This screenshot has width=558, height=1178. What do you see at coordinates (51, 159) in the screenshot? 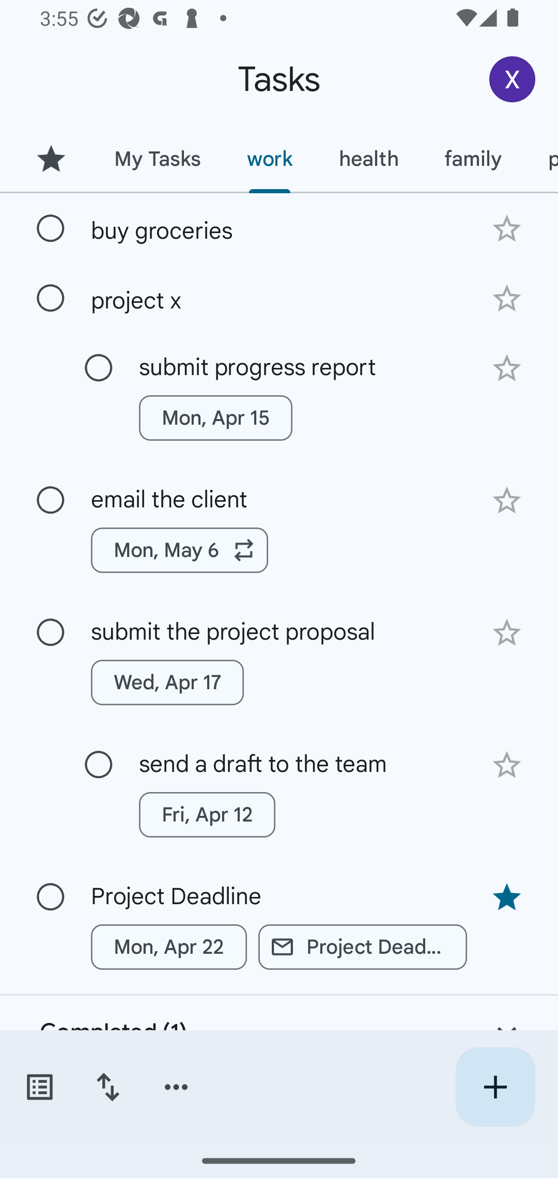
I see `Starred` at bounding box center [51, 159].